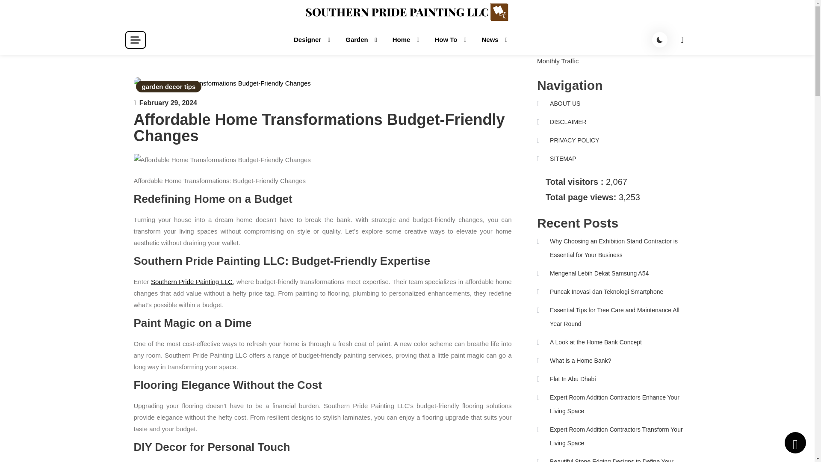 The height and width of the screenshot is (462, 821). Describe the element at coordinates (310, 40) in the screenshot. I see `Designer` at that location.